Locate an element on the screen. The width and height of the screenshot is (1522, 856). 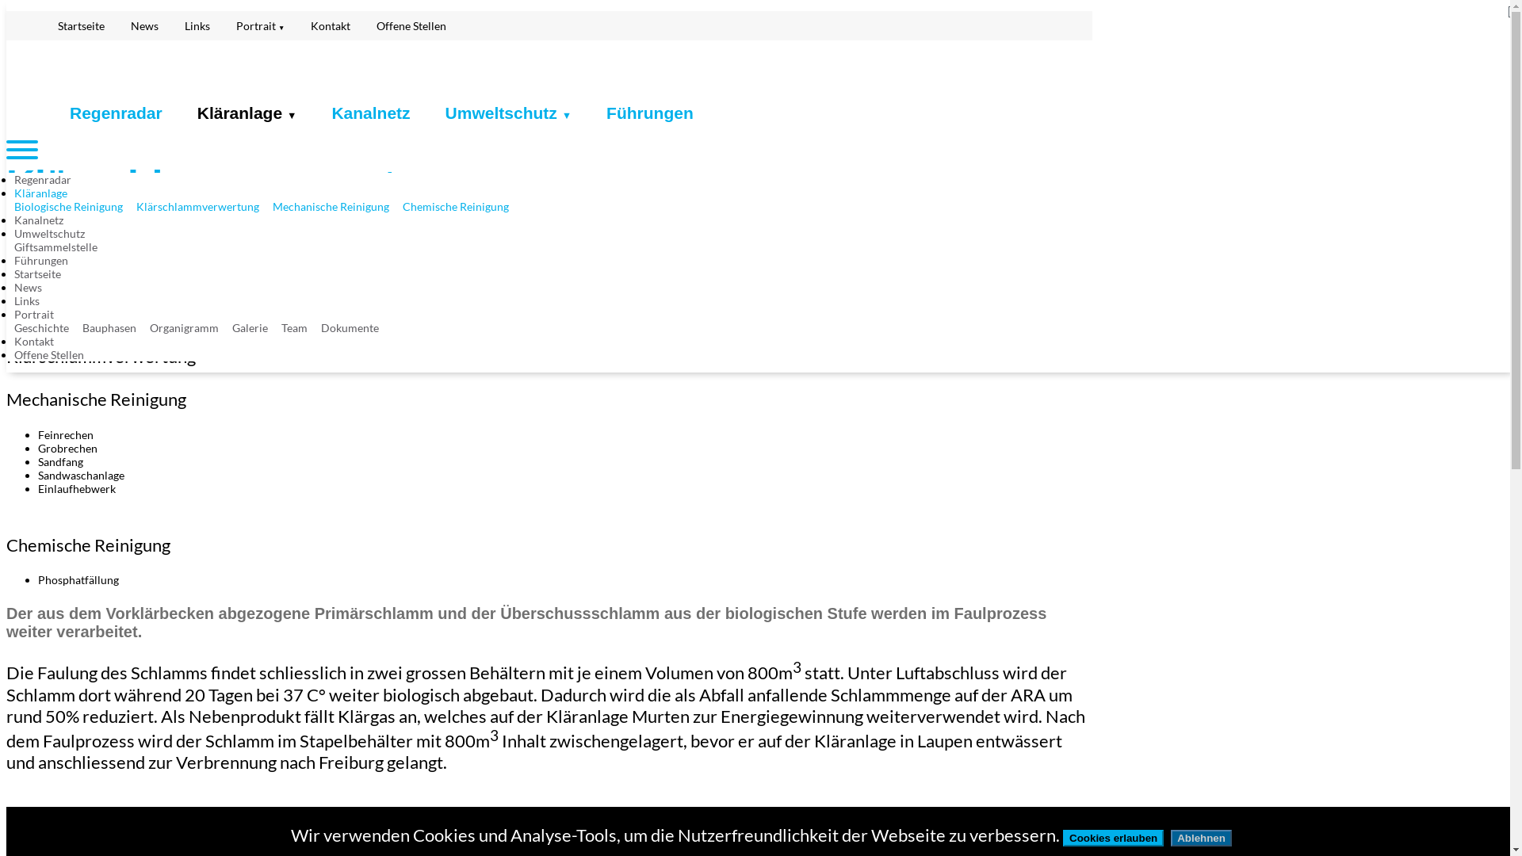
Cookies erlauben is located at coordinates (1113, 839).